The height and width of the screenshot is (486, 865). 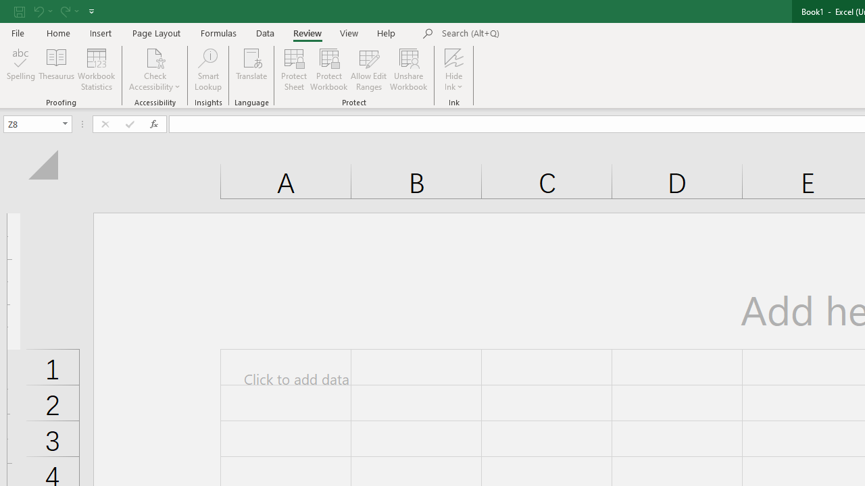 What do you see at coordinates (369, 69) in the screenshot?
I see `Allow Edit Ranges` at bounding box center [369, 69].